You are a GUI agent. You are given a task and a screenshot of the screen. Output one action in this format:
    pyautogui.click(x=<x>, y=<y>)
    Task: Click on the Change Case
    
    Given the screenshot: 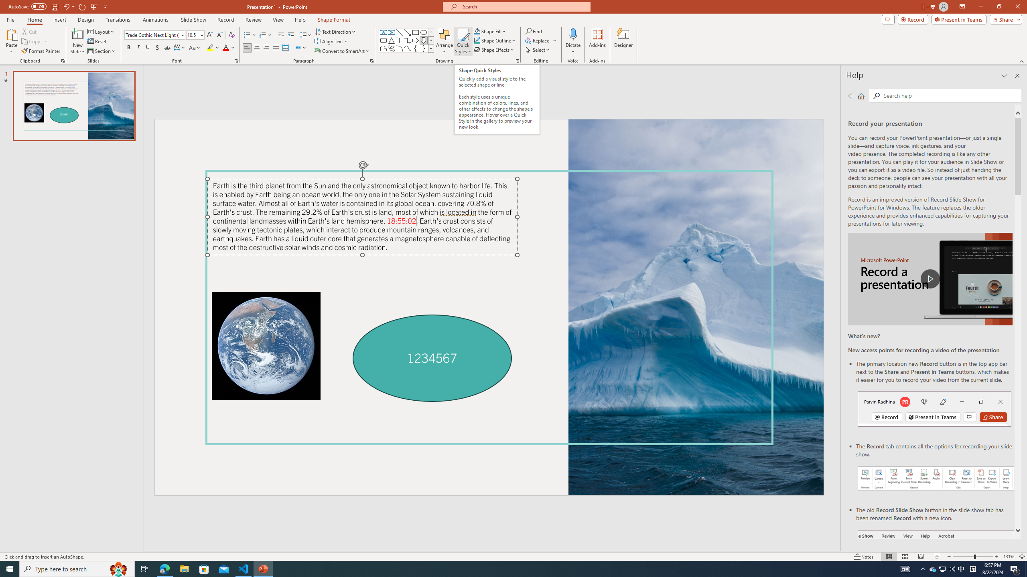 What is the action you would take?
    pyautogui.click(x=195, y=48)
    